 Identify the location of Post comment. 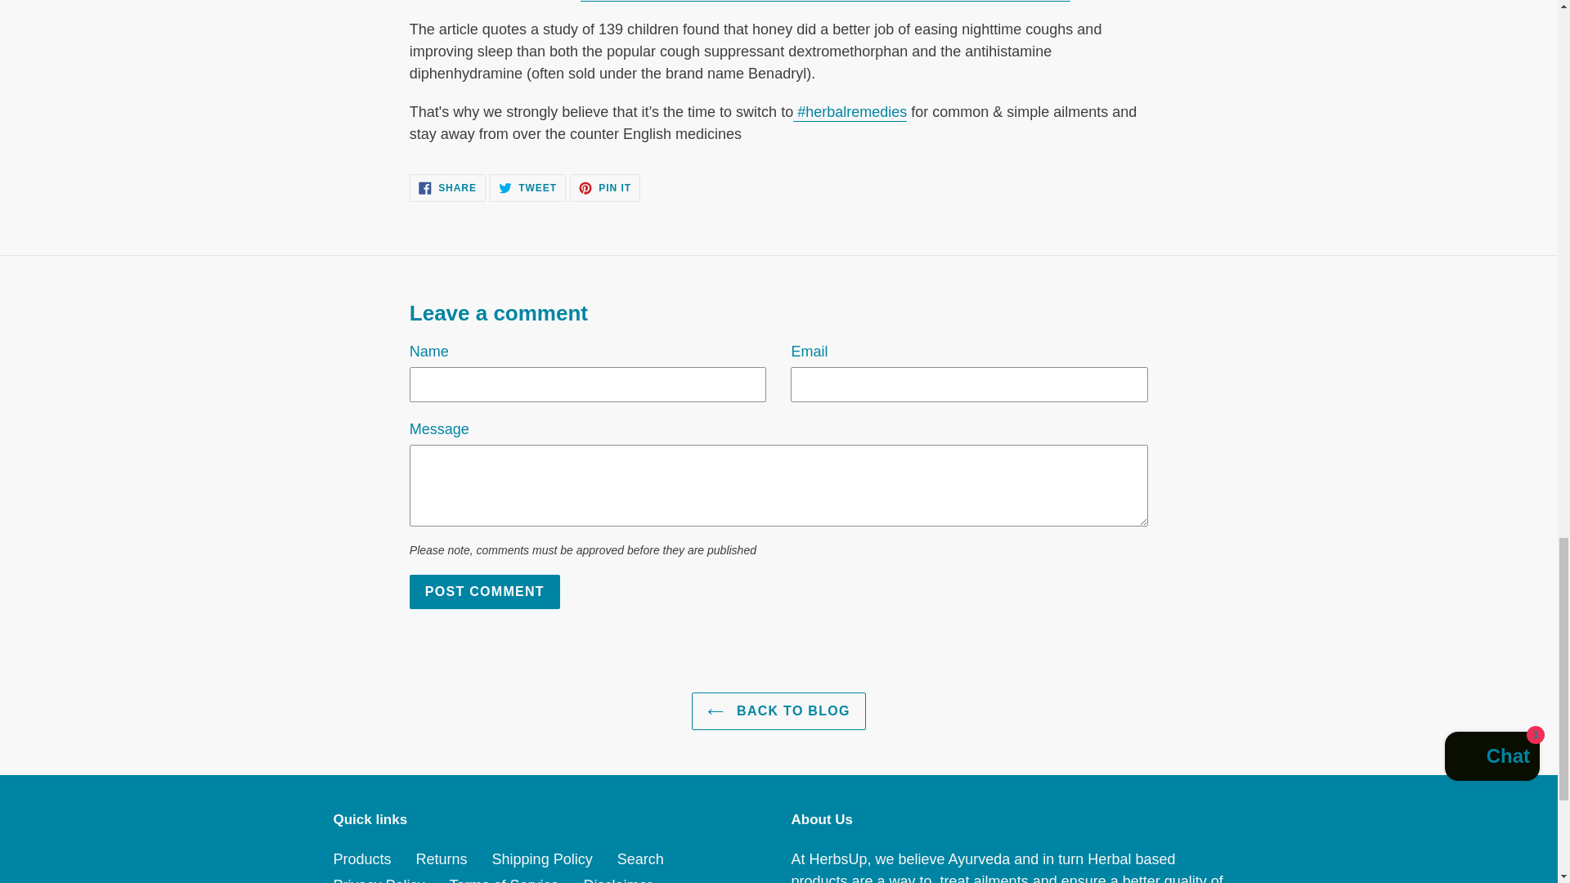
(485, 592).